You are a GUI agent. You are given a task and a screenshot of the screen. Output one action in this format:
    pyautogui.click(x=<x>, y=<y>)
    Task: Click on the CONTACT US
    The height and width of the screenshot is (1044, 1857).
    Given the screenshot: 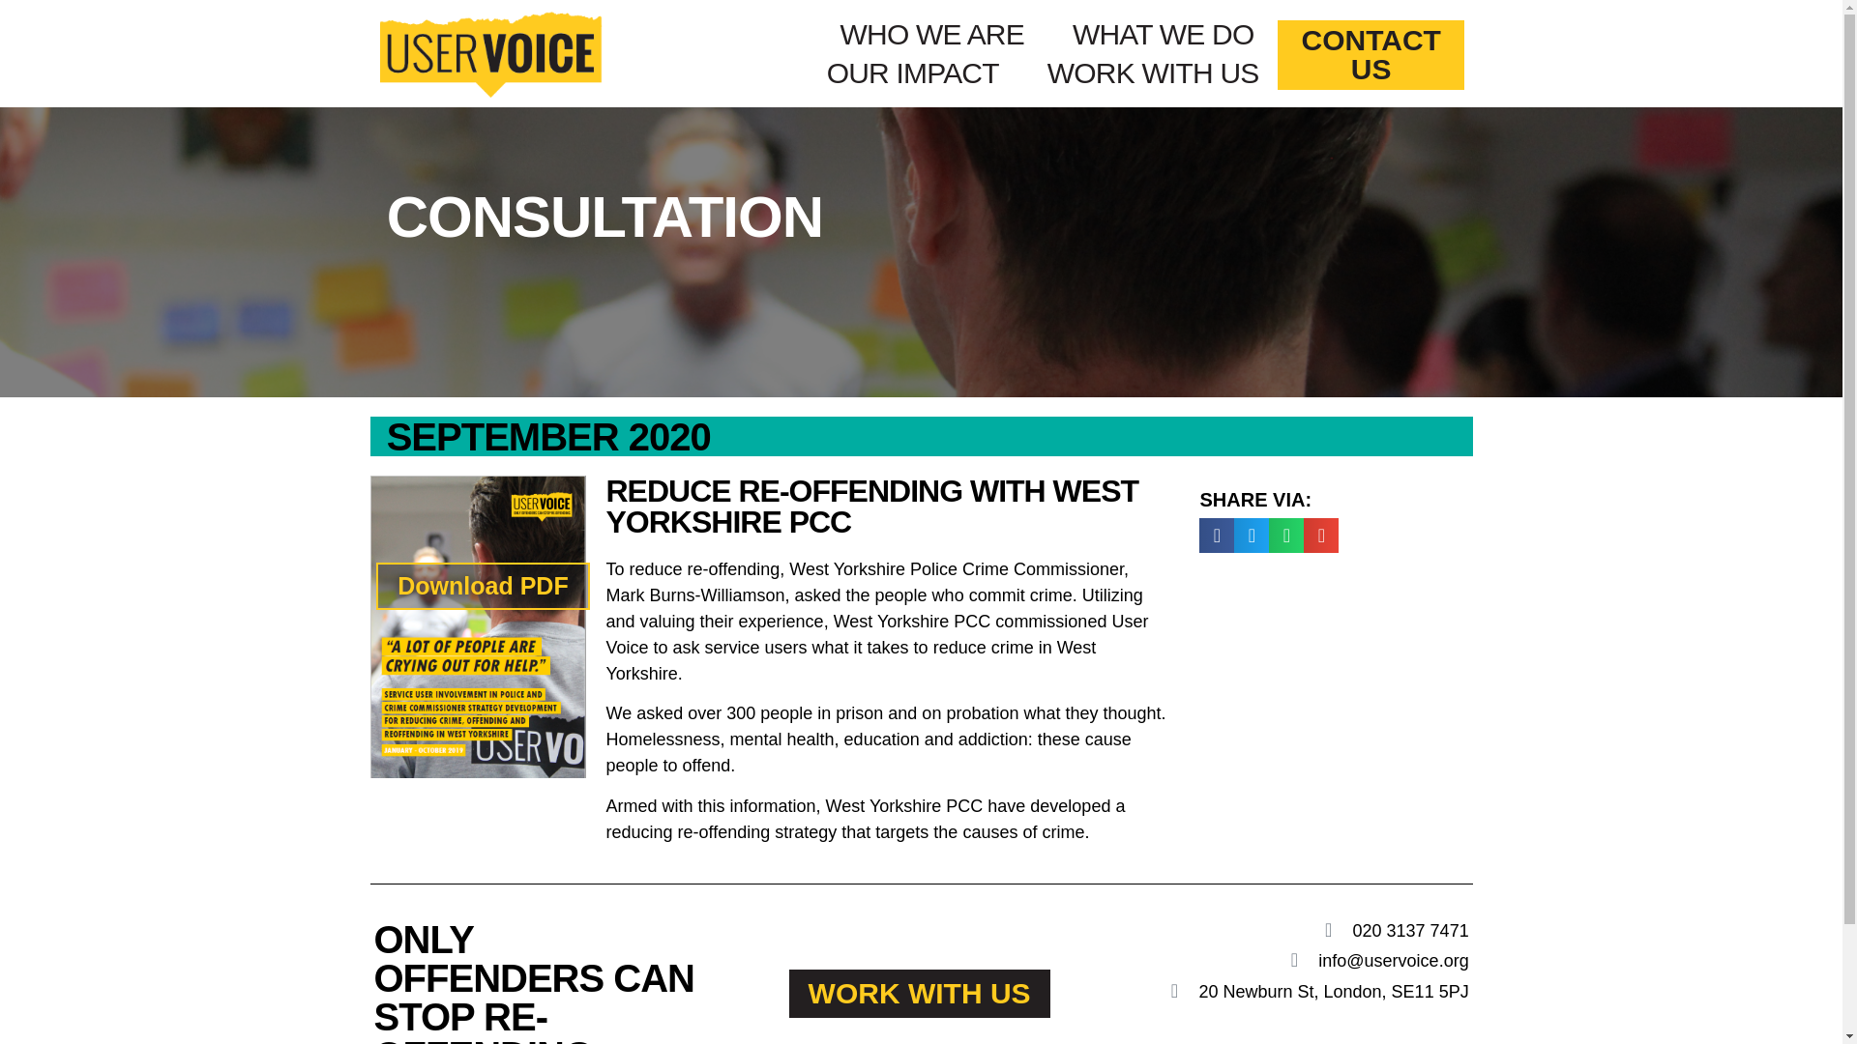 What is the action you would take?
    pyautogui.click(x=1370, y=54)
    